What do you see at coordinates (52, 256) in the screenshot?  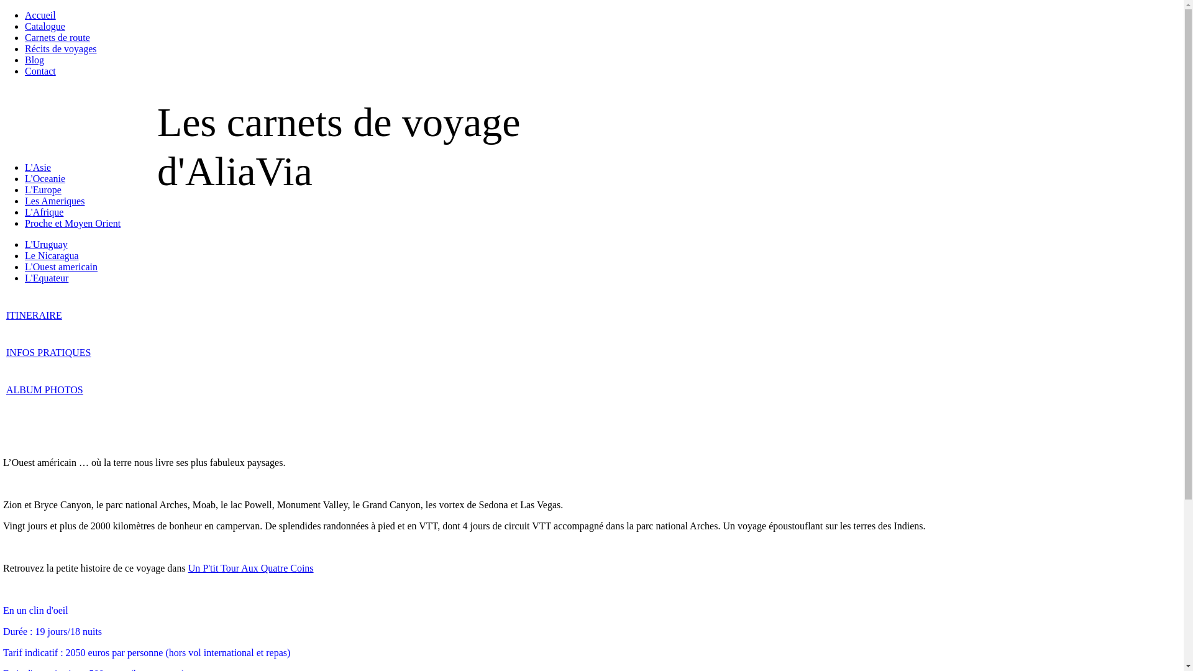 I see `Le Nicaragua` at bounding box center [52, 256].